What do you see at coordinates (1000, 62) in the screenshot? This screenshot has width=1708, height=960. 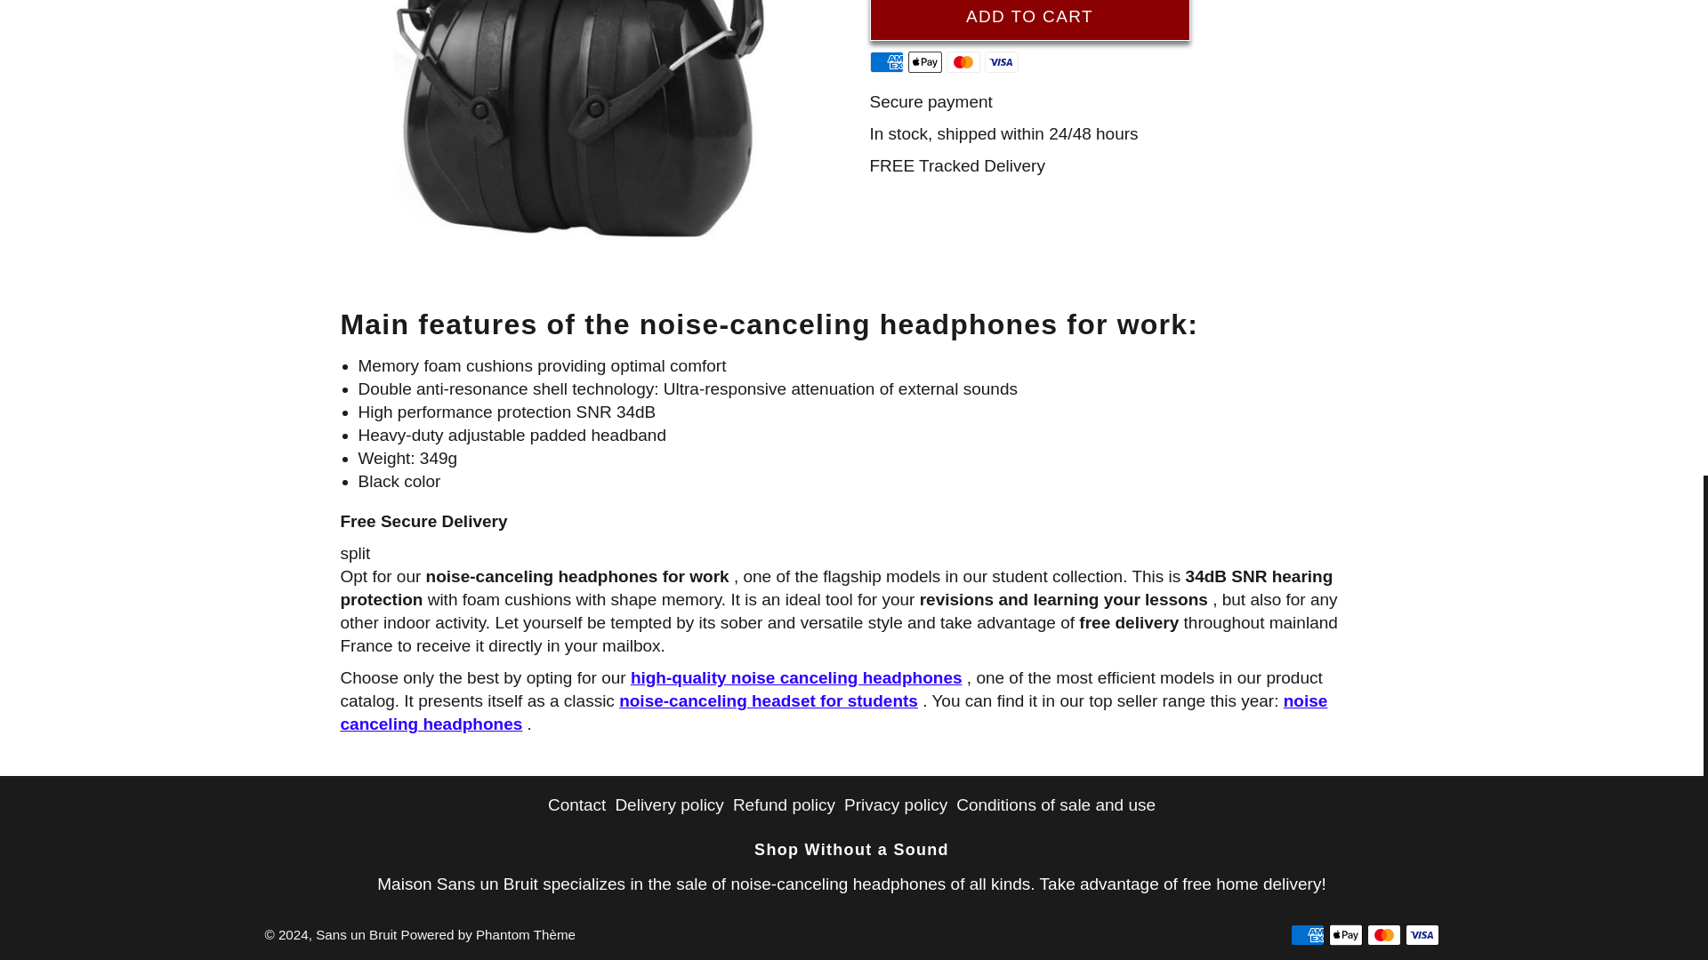 I see `Visa` at bounding box center [1000, 62].